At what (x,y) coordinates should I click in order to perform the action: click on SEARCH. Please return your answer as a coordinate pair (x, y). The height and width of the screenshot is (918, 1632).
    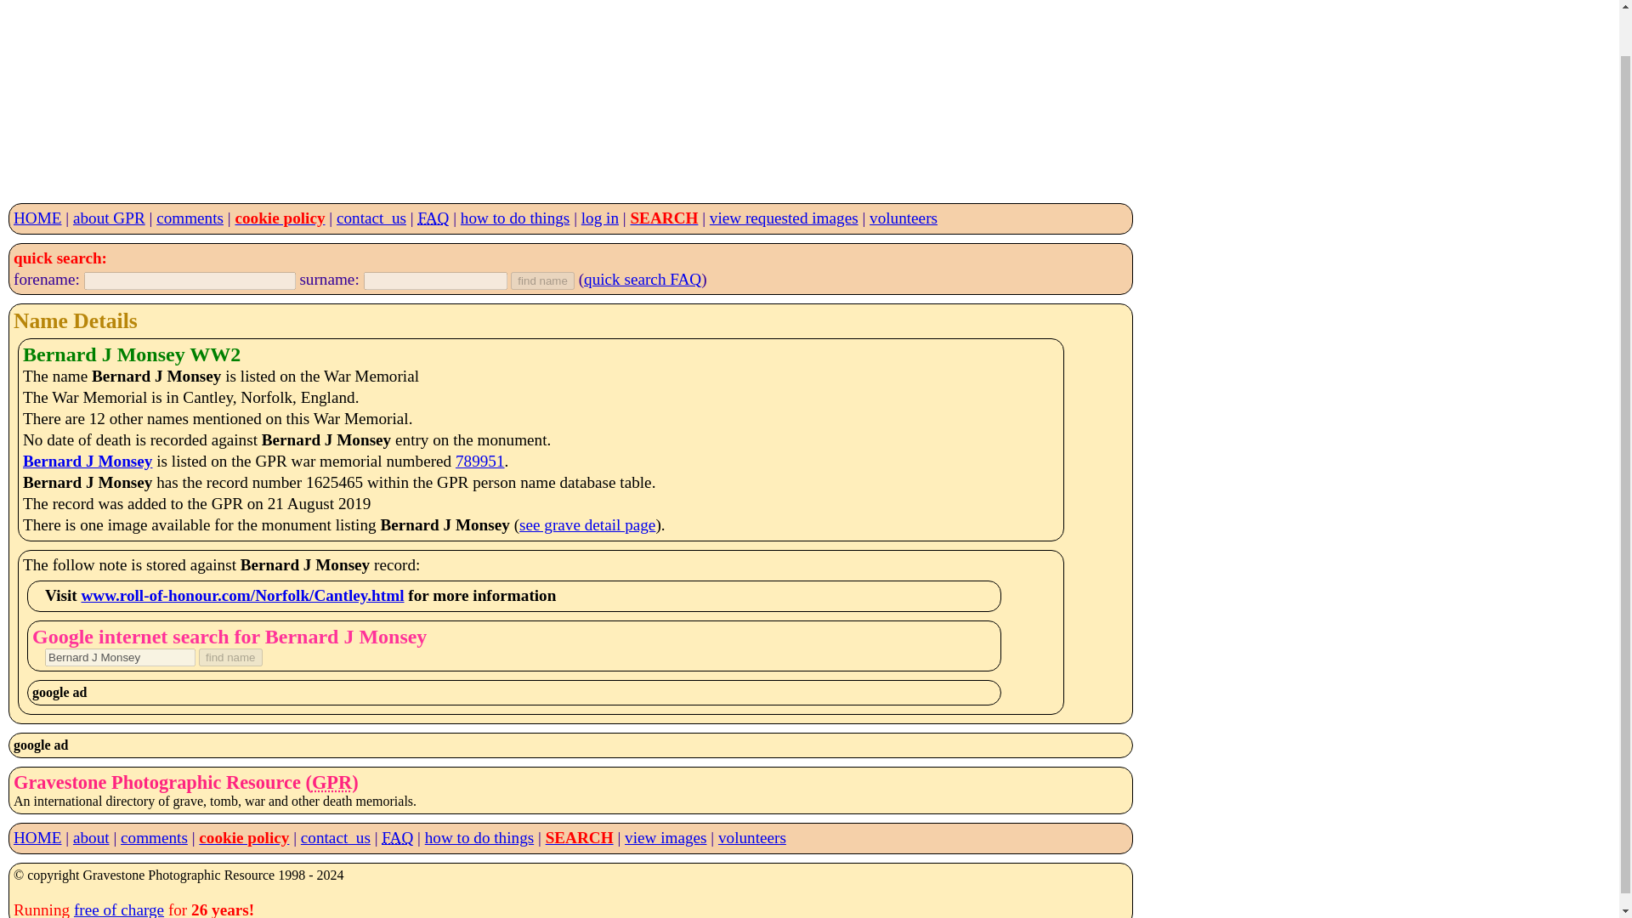
    Looking at the image, I should click on (579, 837).